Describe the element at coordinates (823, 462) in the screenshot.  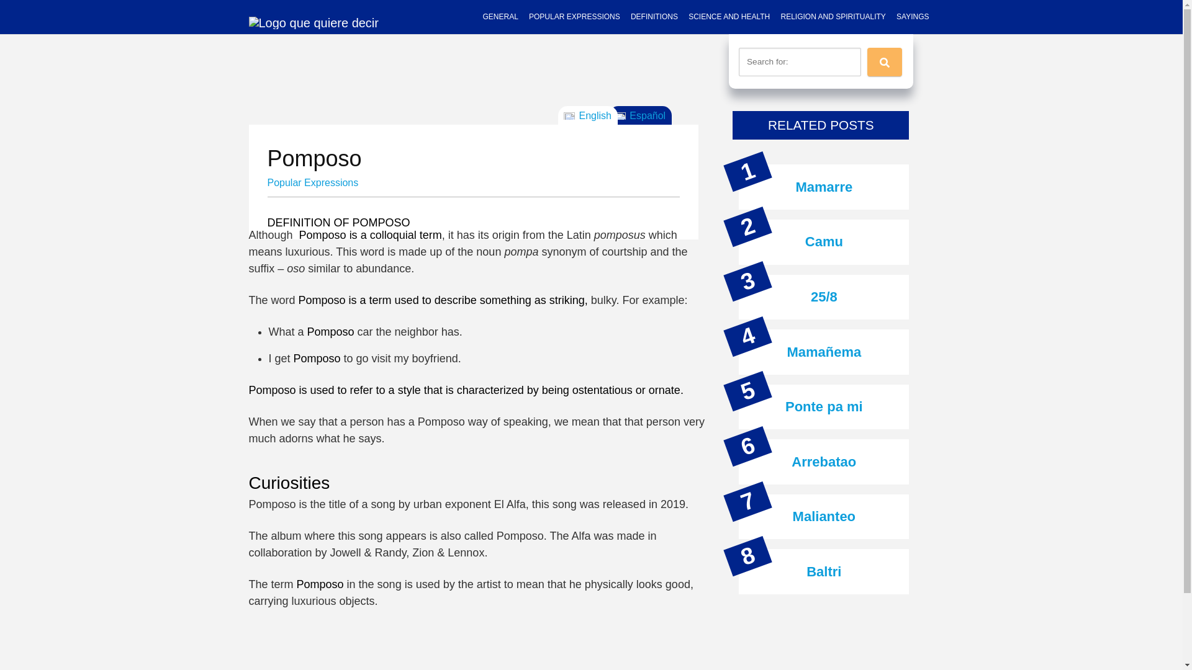
I see `Arrebatao` at that location.